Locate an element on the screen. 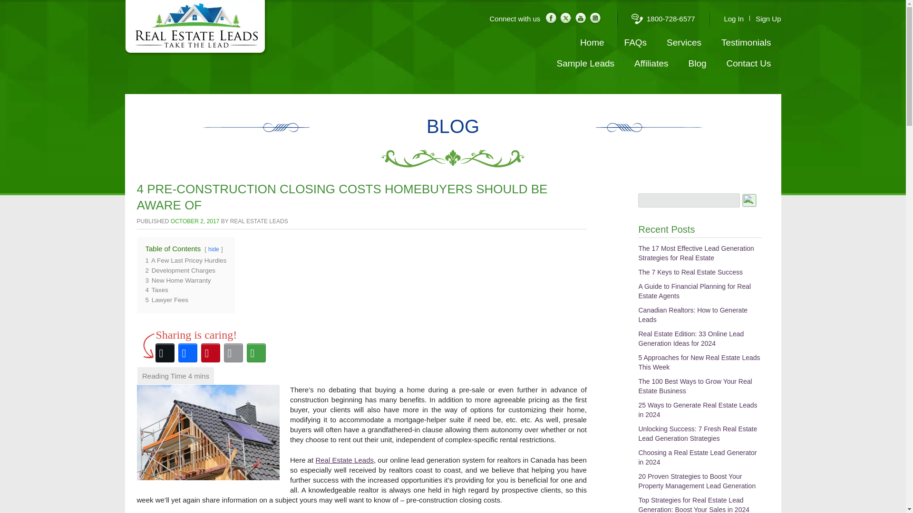 The width and height of the screenshot is (913, 513). 1 A Few Last Pricey Hurdles is located at coordinates (185, 260).